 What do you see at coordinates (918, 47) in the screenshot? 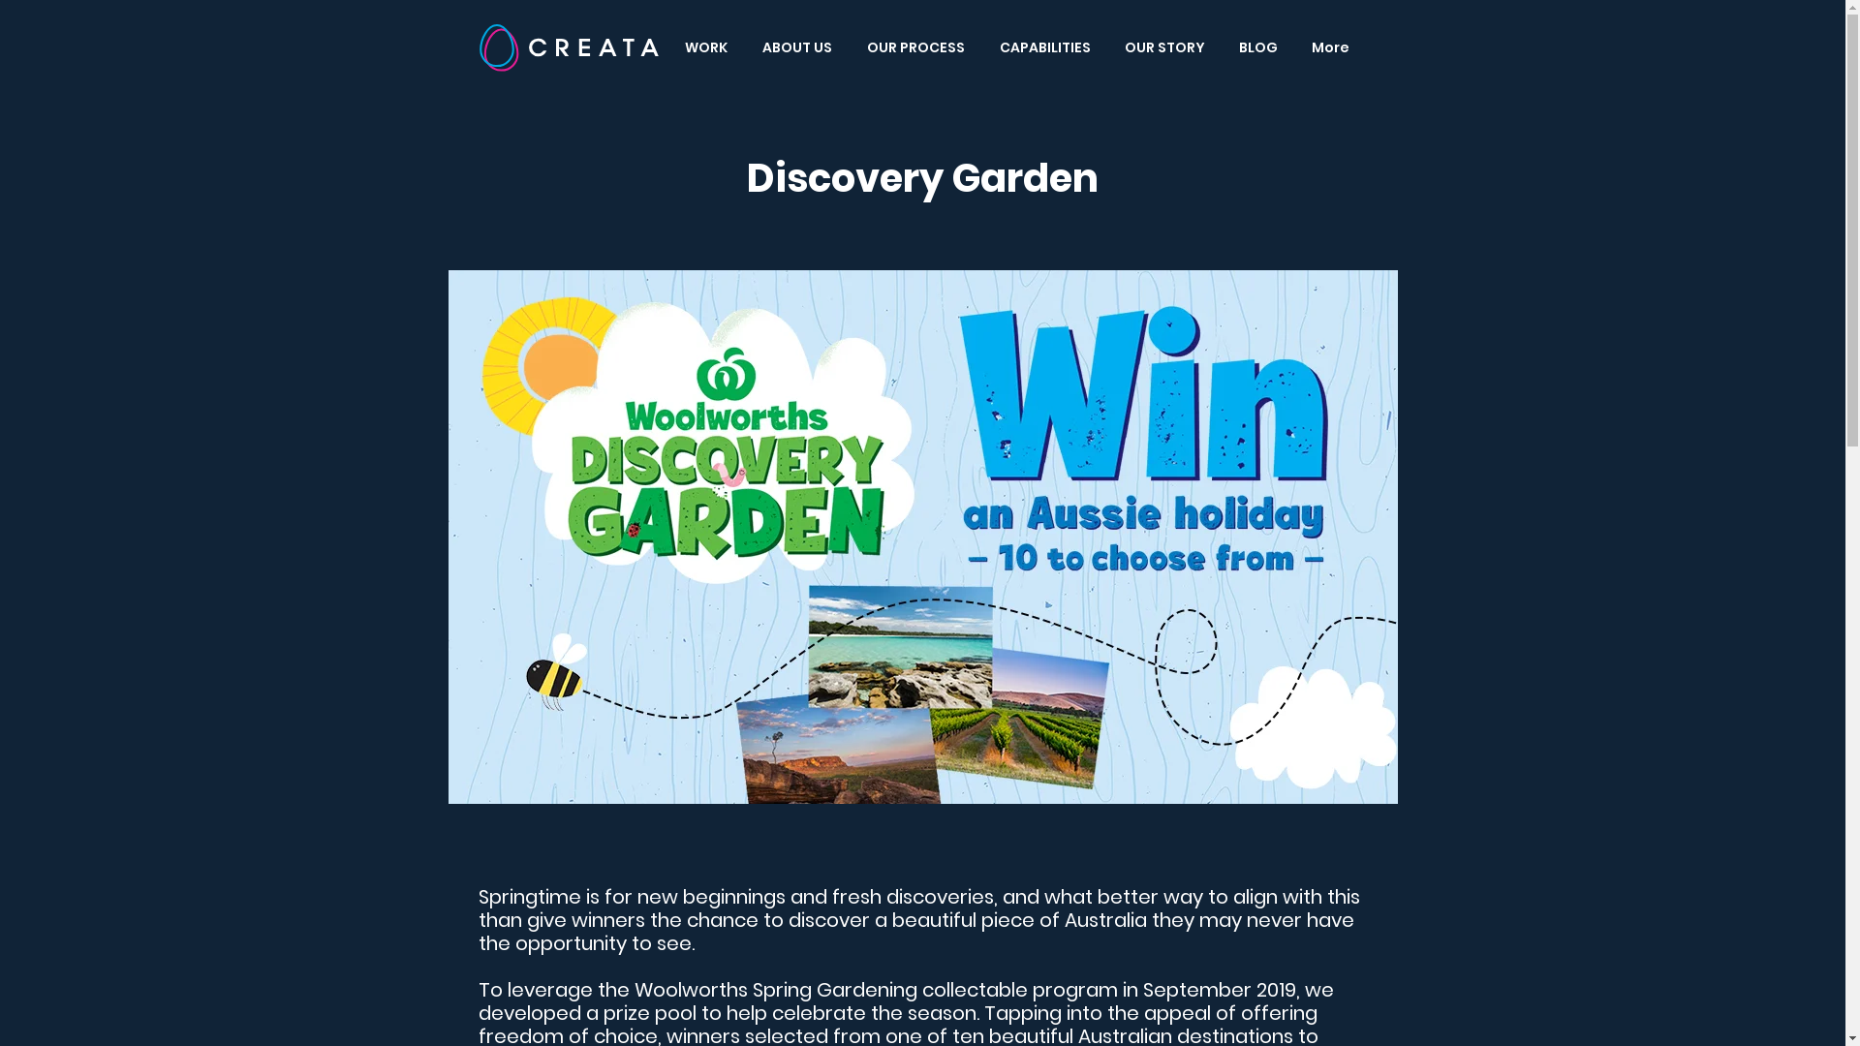
I see `OUR PROCESS` at bounding box center [918, 47].